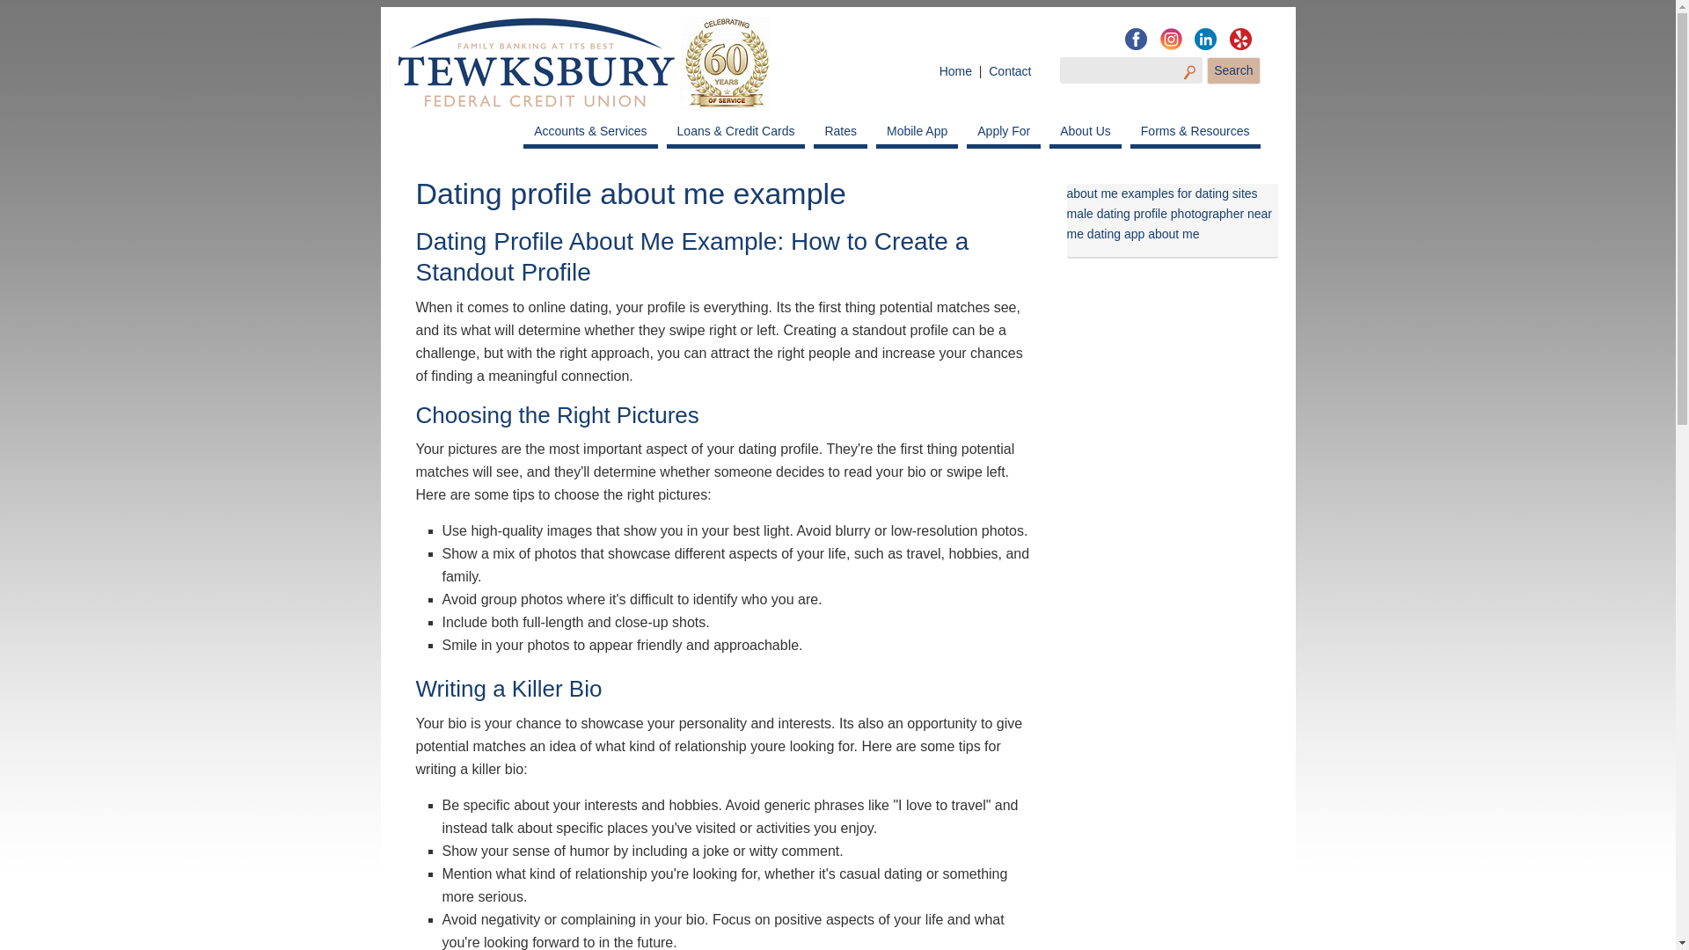 This screenshot has height=950, width=1689. I want to click on About Us, so click(1085, 132).